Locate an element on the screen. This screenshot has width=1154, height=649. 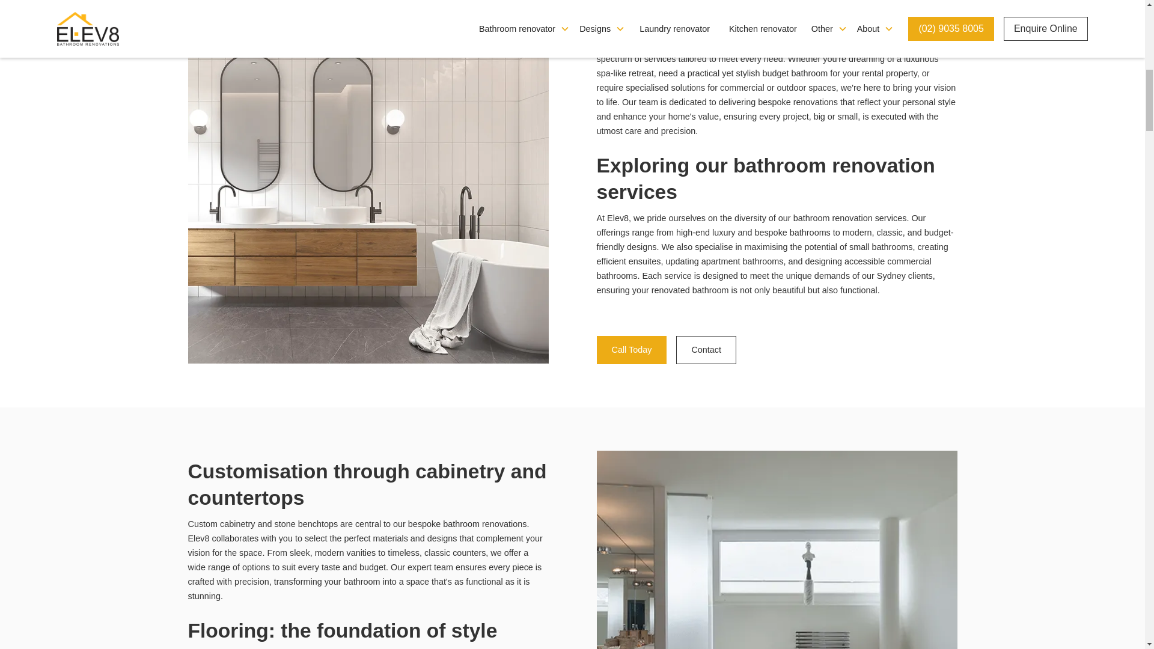
Contact is located at coordinates (706, 350).